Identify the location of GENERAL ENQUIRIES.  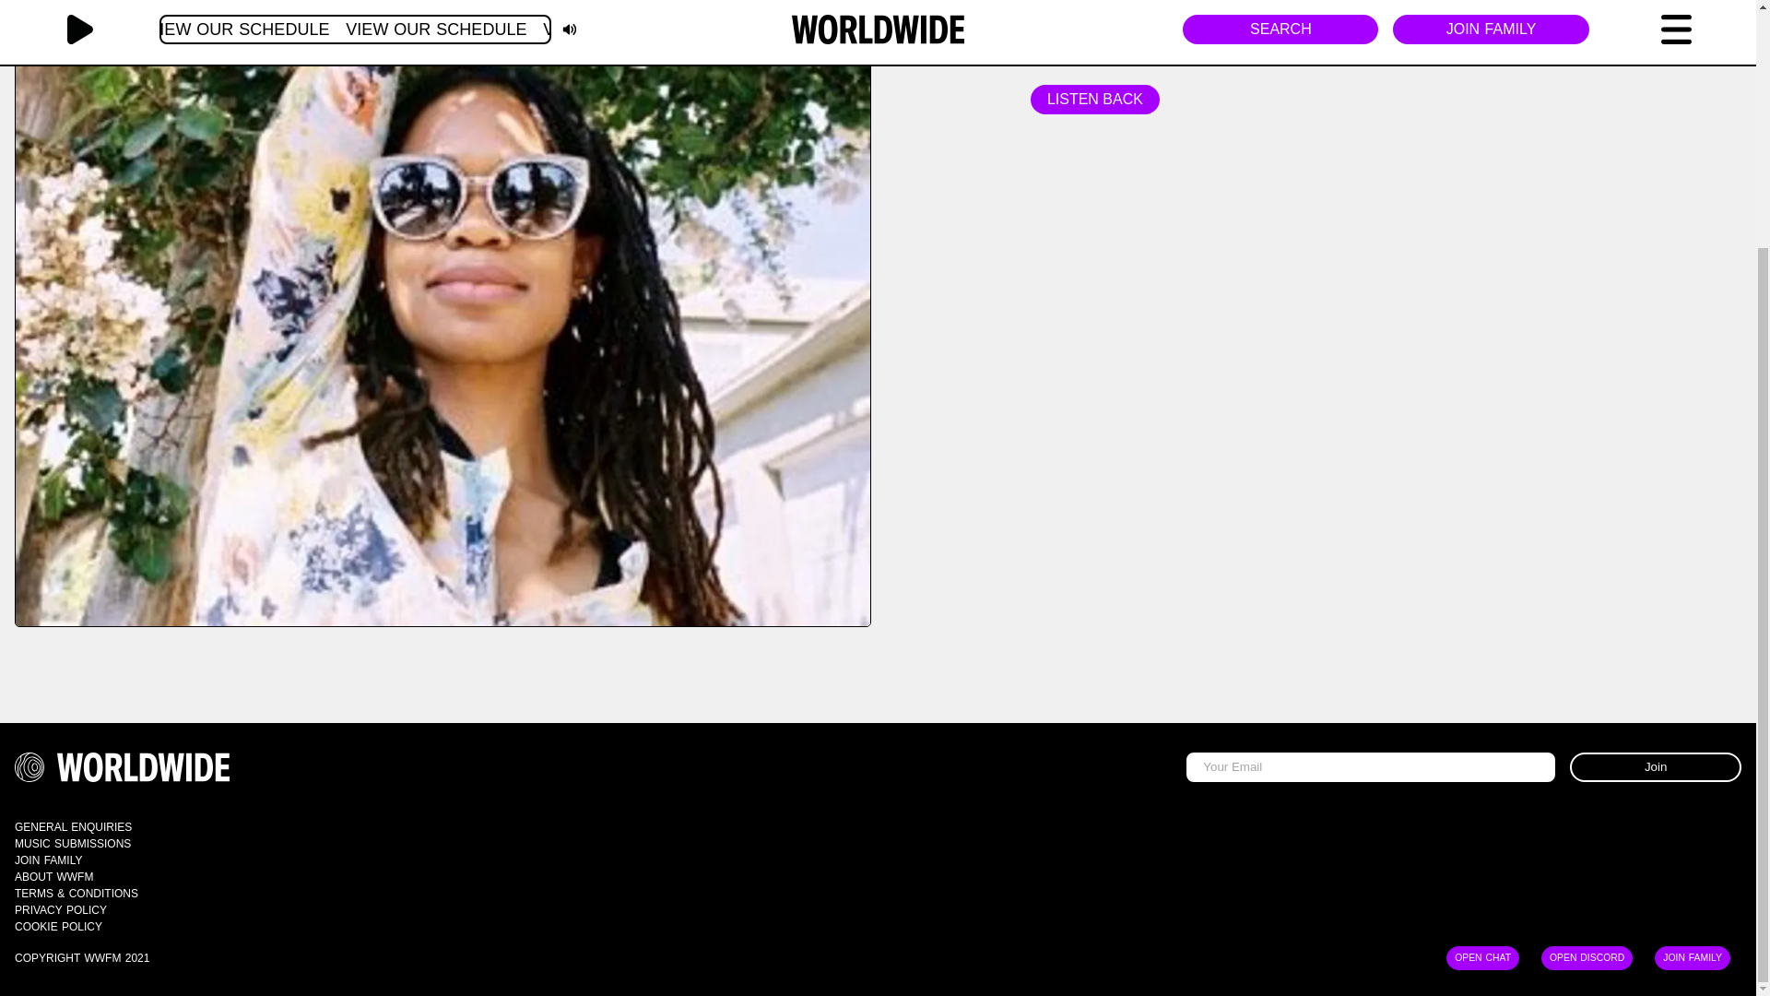
(72, 825).